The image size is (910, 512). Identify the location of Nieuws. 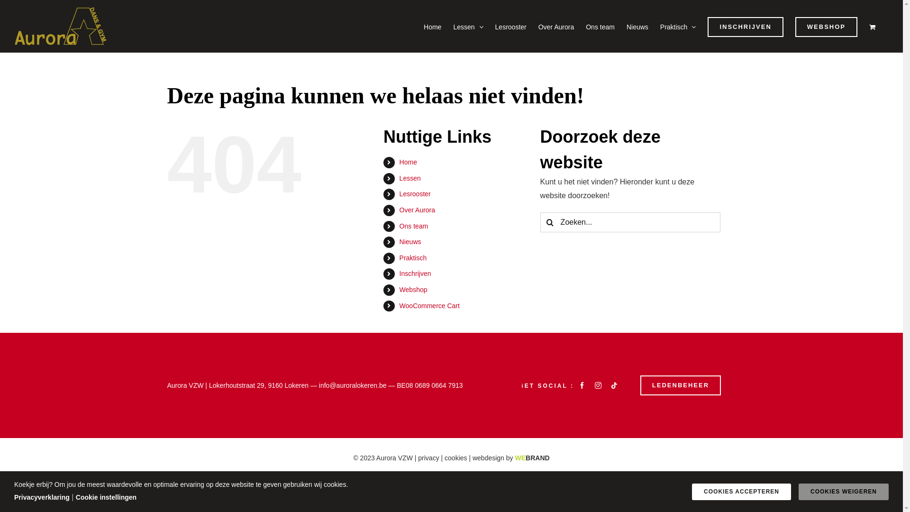
(637, 26).